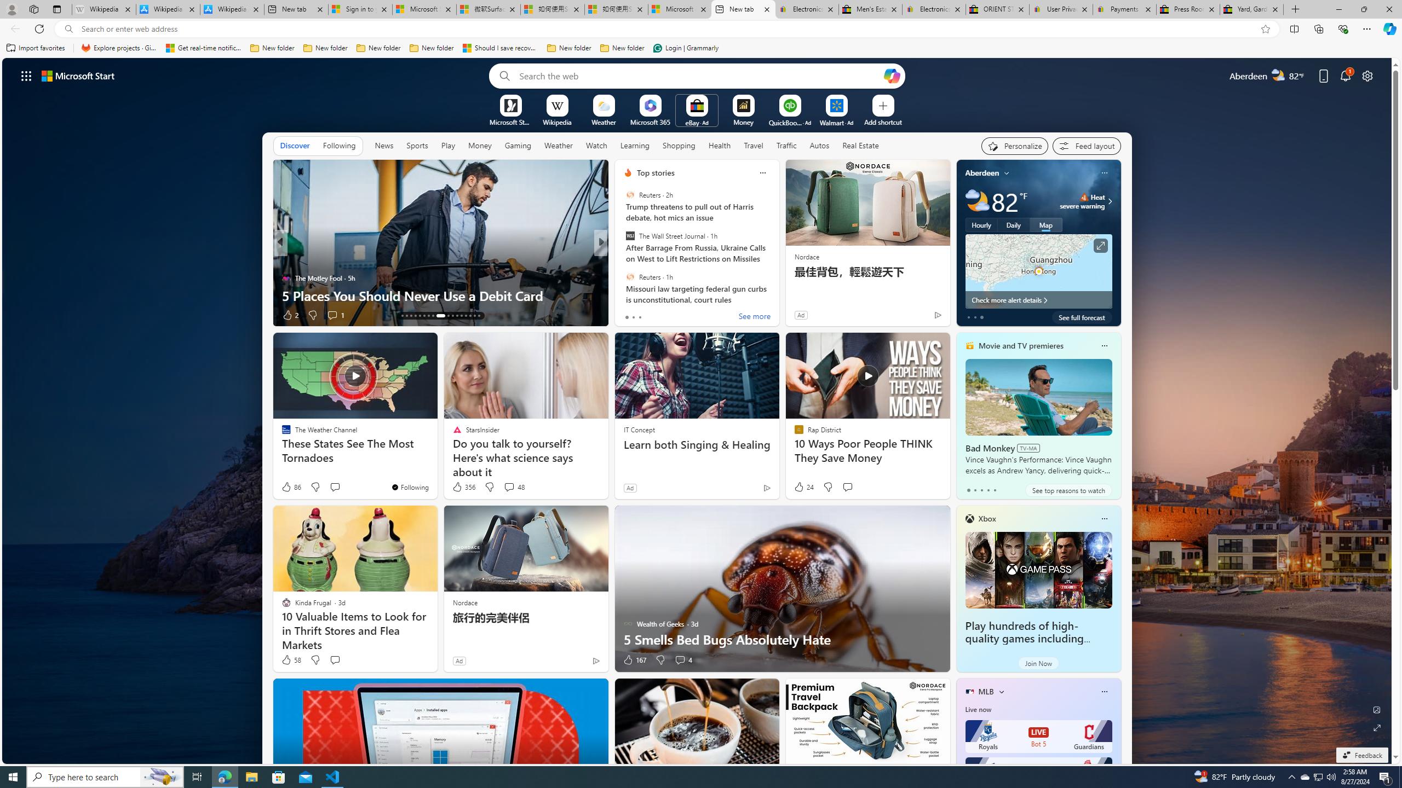  What do you see at coordinates (479, 146) in the screenshot?
I see `Money` at bounding box center [479, 146].